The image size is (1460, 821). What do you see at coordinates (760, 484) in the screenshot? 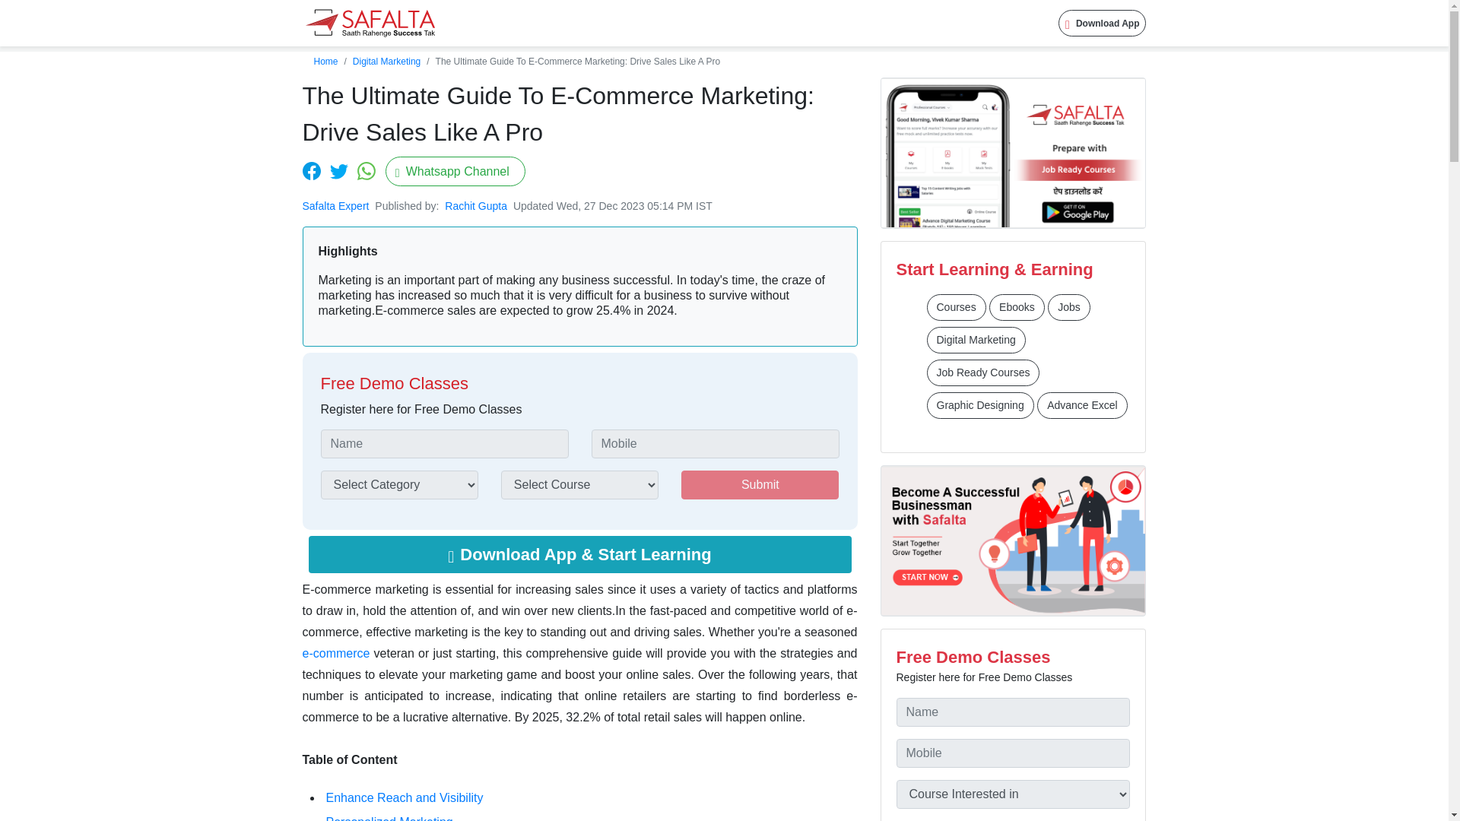
I see `Submit` at bounding box center [760, 484].